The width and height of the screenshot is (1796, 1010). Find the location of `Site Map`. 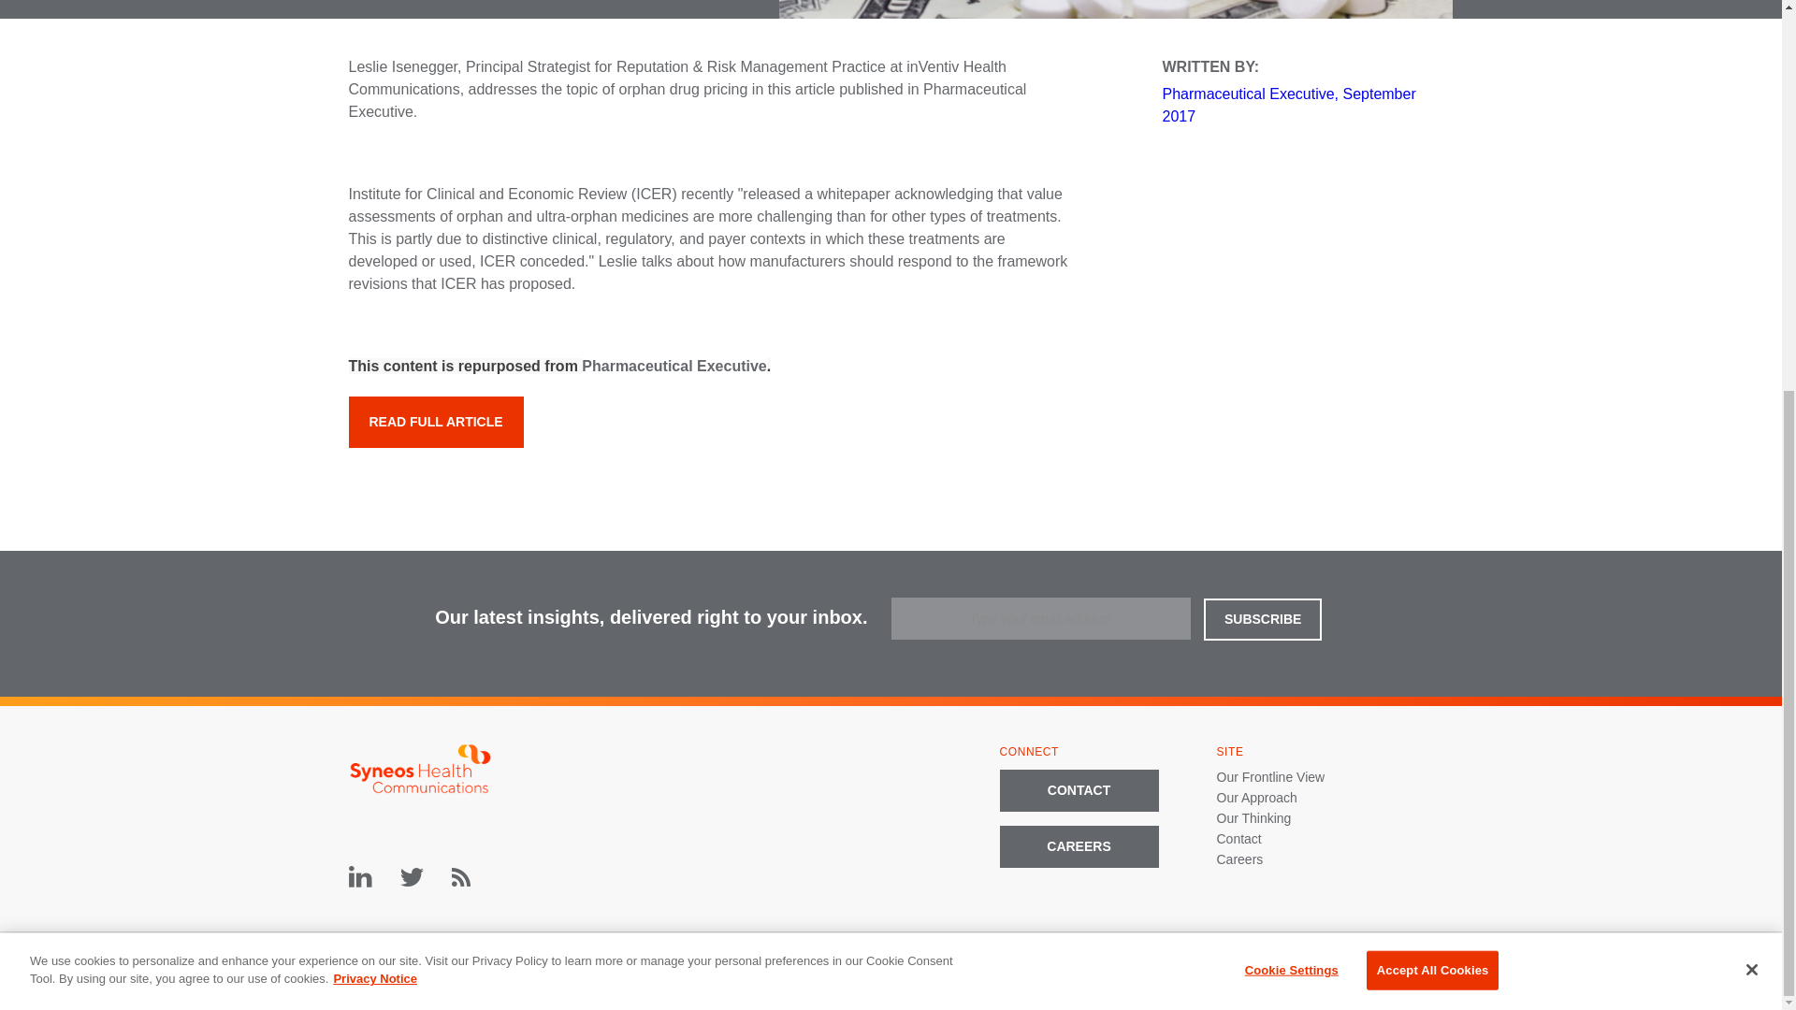

Site Map is located at coordinates (984, 969).